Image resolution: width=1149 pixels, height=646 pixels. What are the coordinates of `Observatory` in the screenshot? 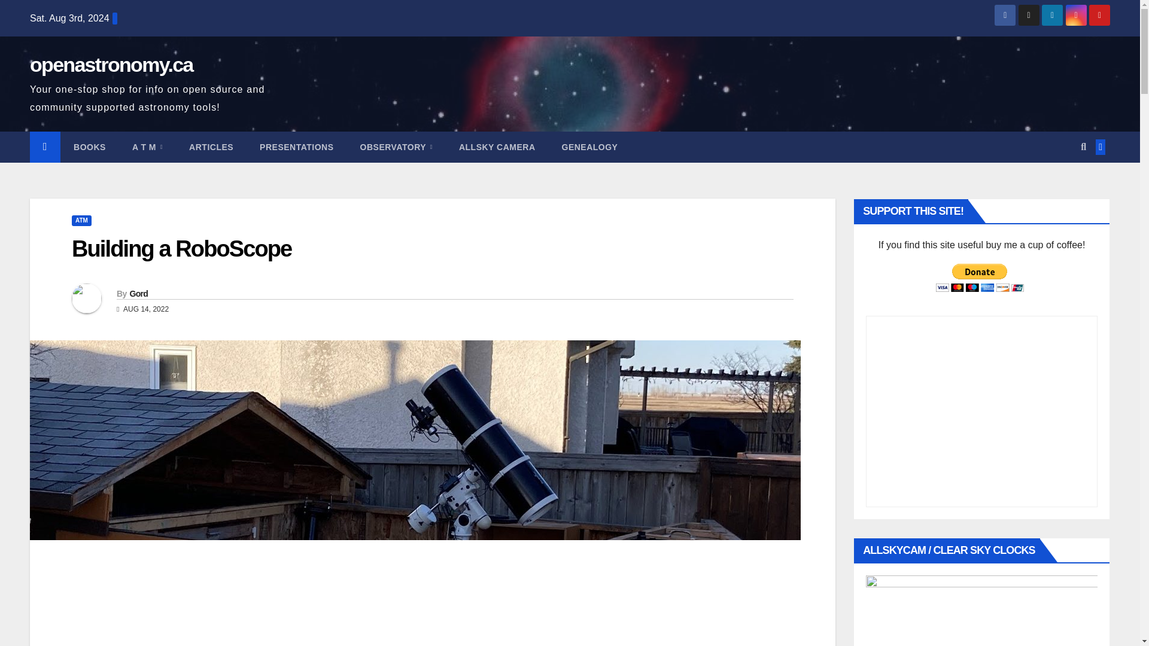 It's located at (396, 147).